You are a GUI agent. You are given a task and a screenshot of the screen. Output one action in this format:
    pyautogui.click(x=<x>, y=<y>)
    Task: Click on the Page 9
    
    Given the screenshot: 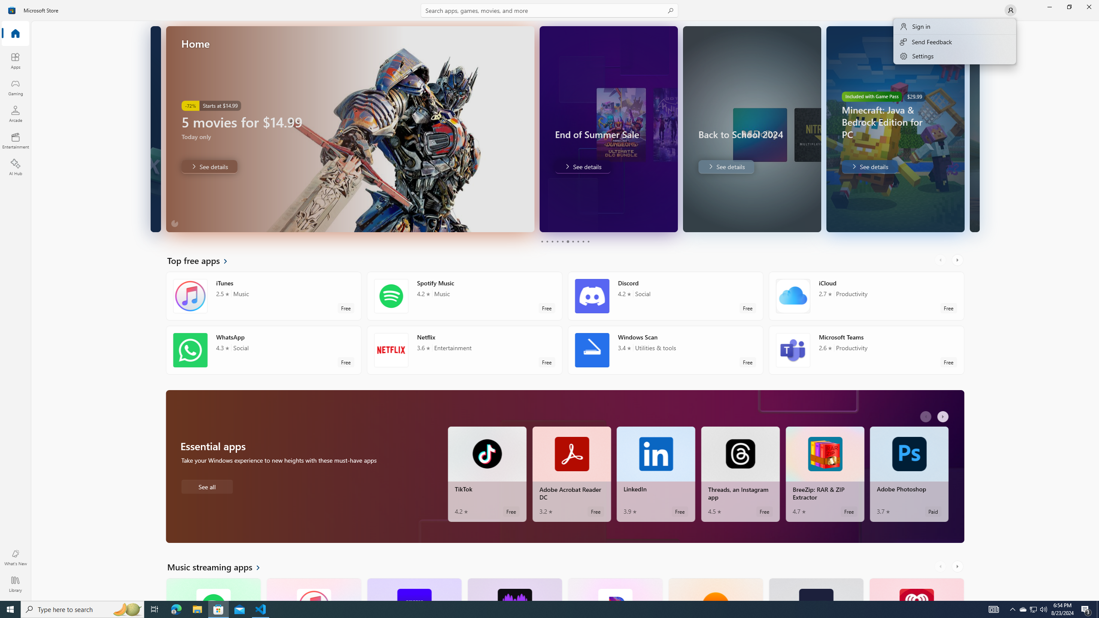 What is the action you would take?
    pyautogui.click(x=583, y=241)
    